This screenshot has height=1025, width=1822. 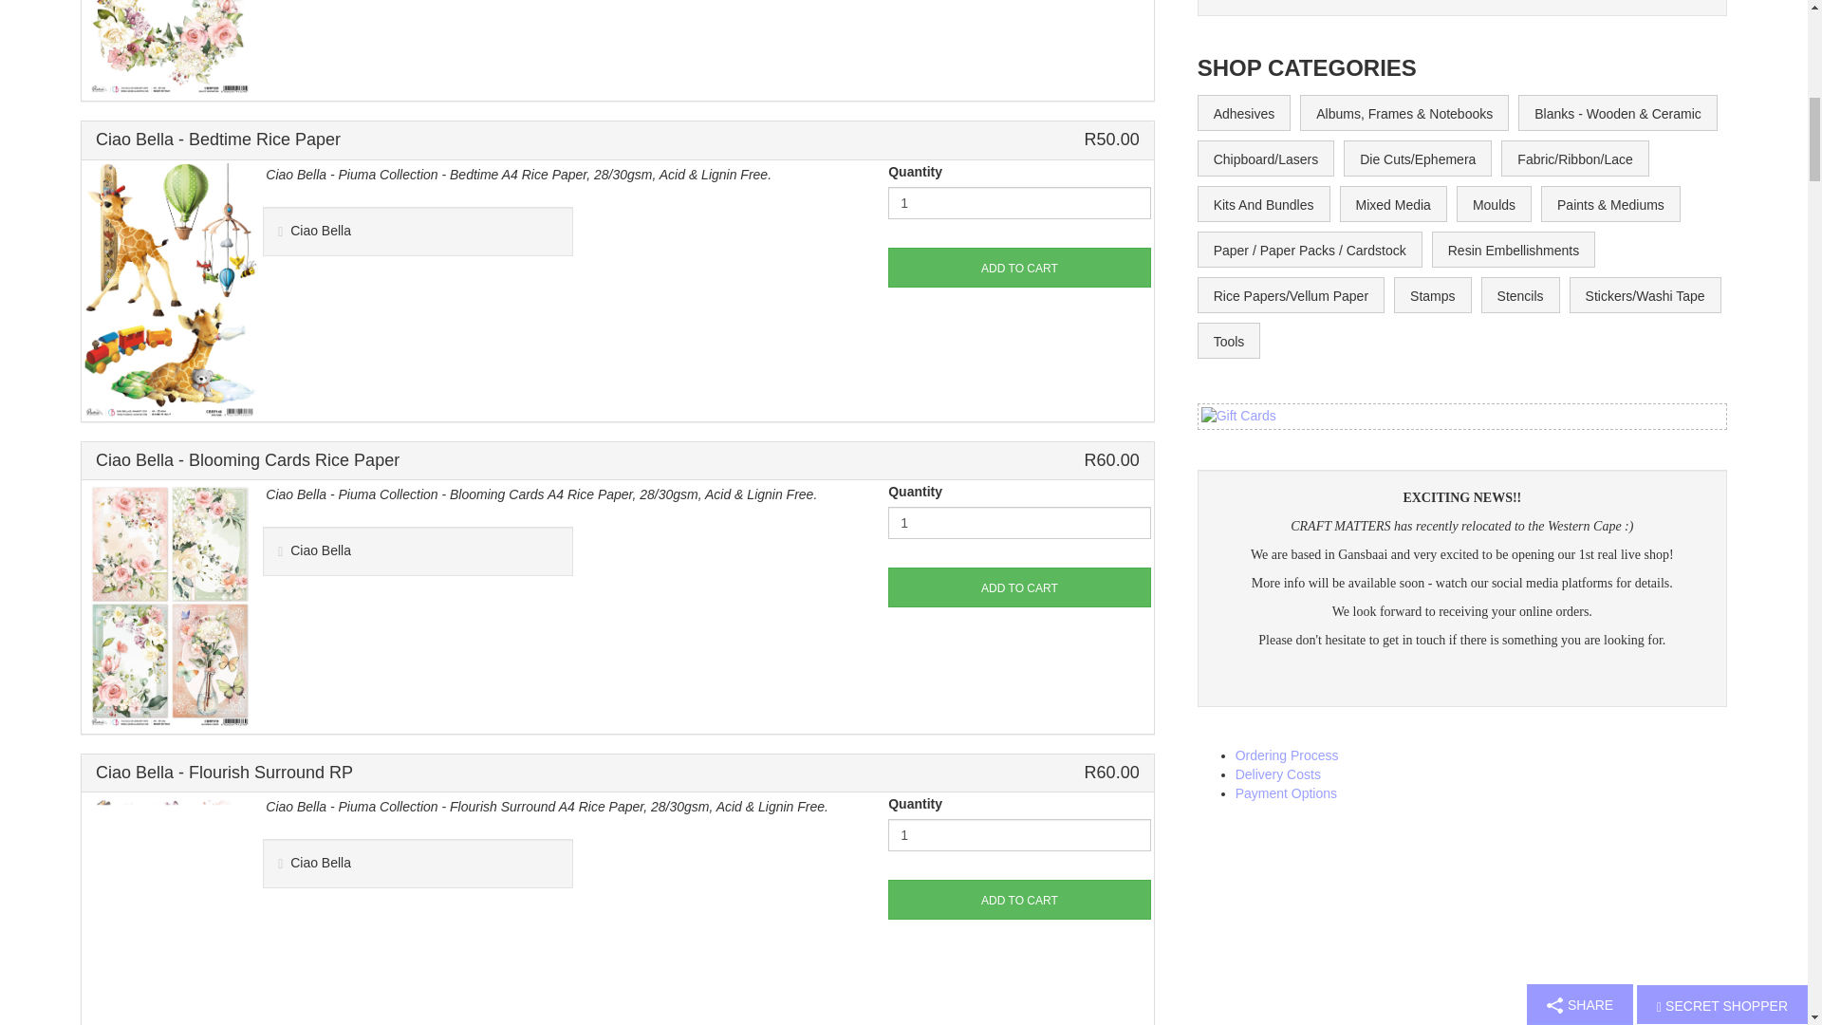 What do you see at coordinates (1019, 268) in the screenshot?
I see `ADD TO CART` at bounding box center [1019, 268].